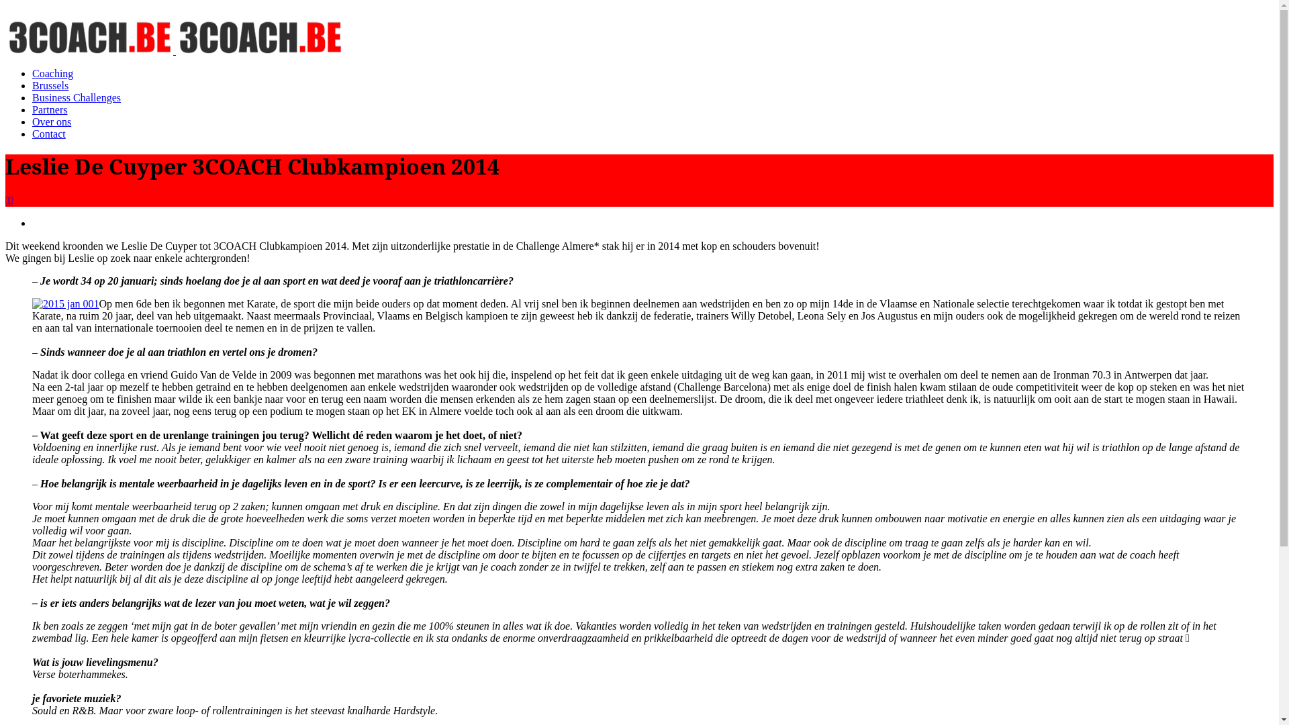 Image resolution: width=1289 pixels, height=725 pixels. Describe the element at coordinates (52, 74) in the screenshot. I see `Coaching` at that location.